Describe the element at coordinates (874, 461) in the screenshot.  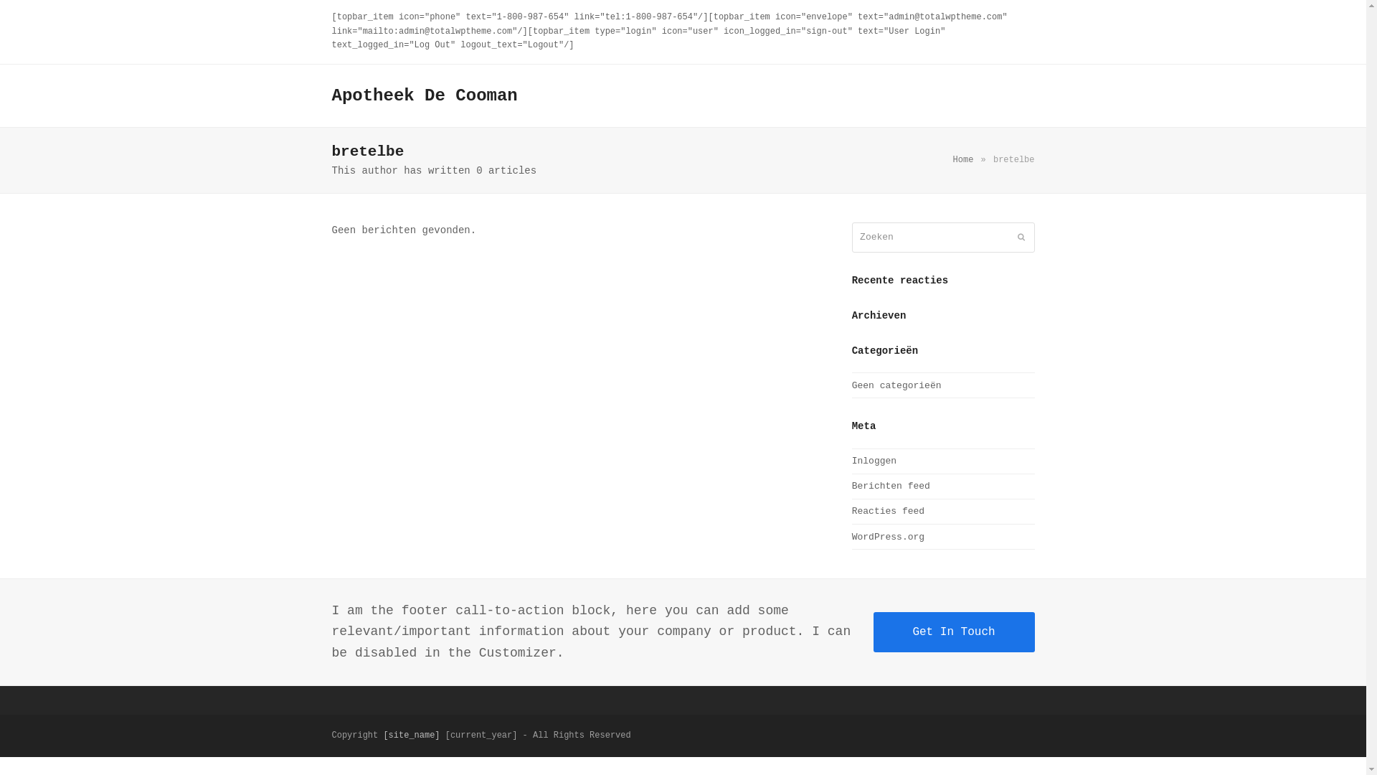
I see `Inloggen` at that location.